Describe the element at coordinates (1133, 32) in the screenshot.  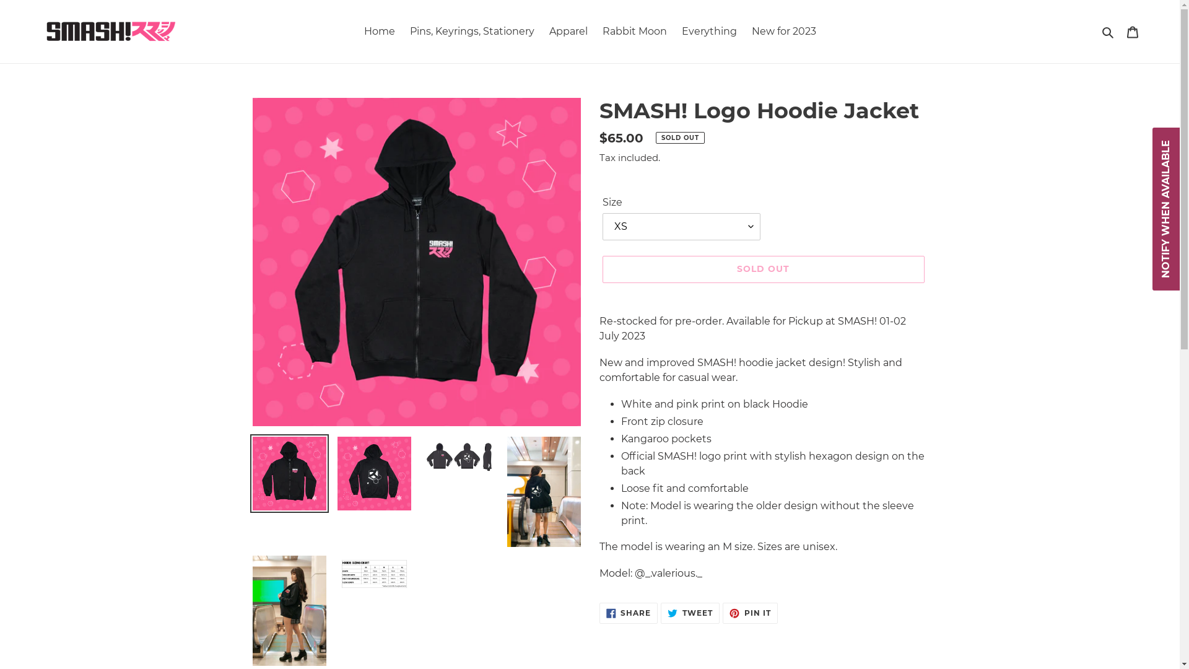
I see `Cart` at that location.